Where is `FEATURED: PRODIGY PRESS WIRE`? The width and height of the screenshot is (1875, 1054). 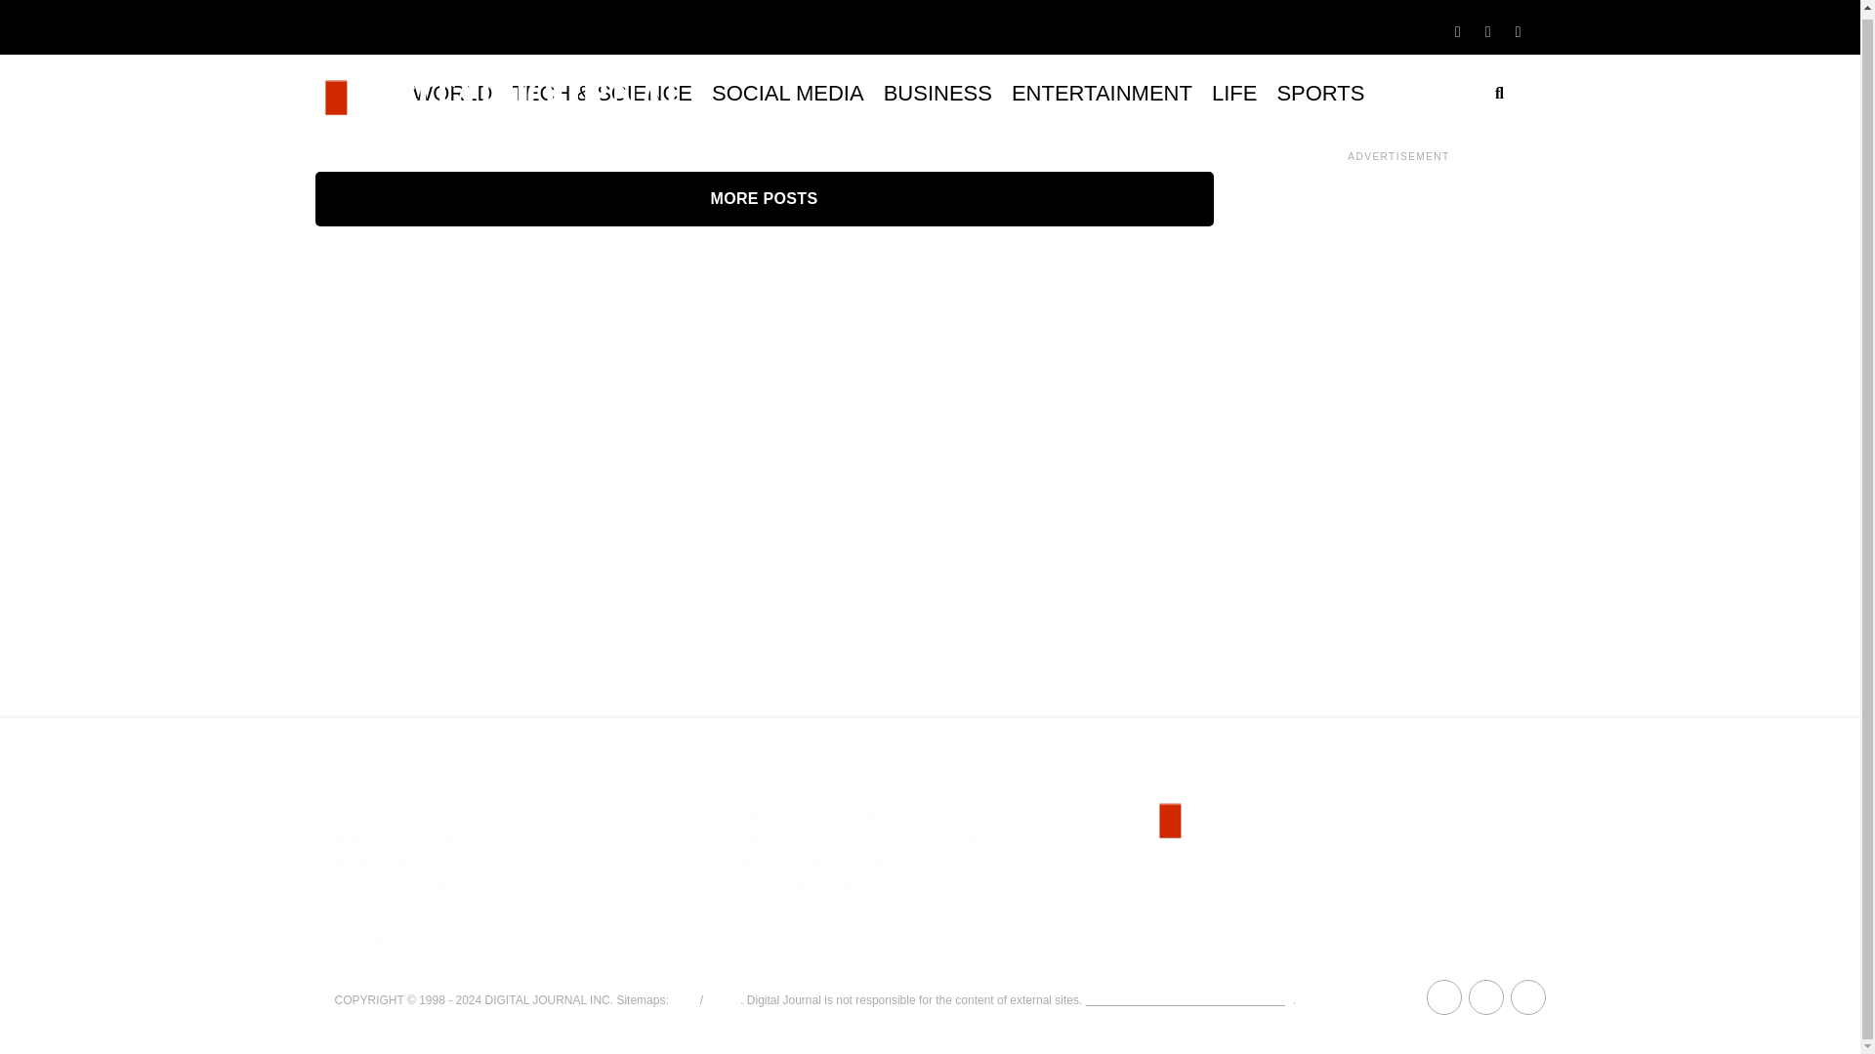 FEATURED: PRODIGY PRESS WIRE is located at coordinates (873, 839).